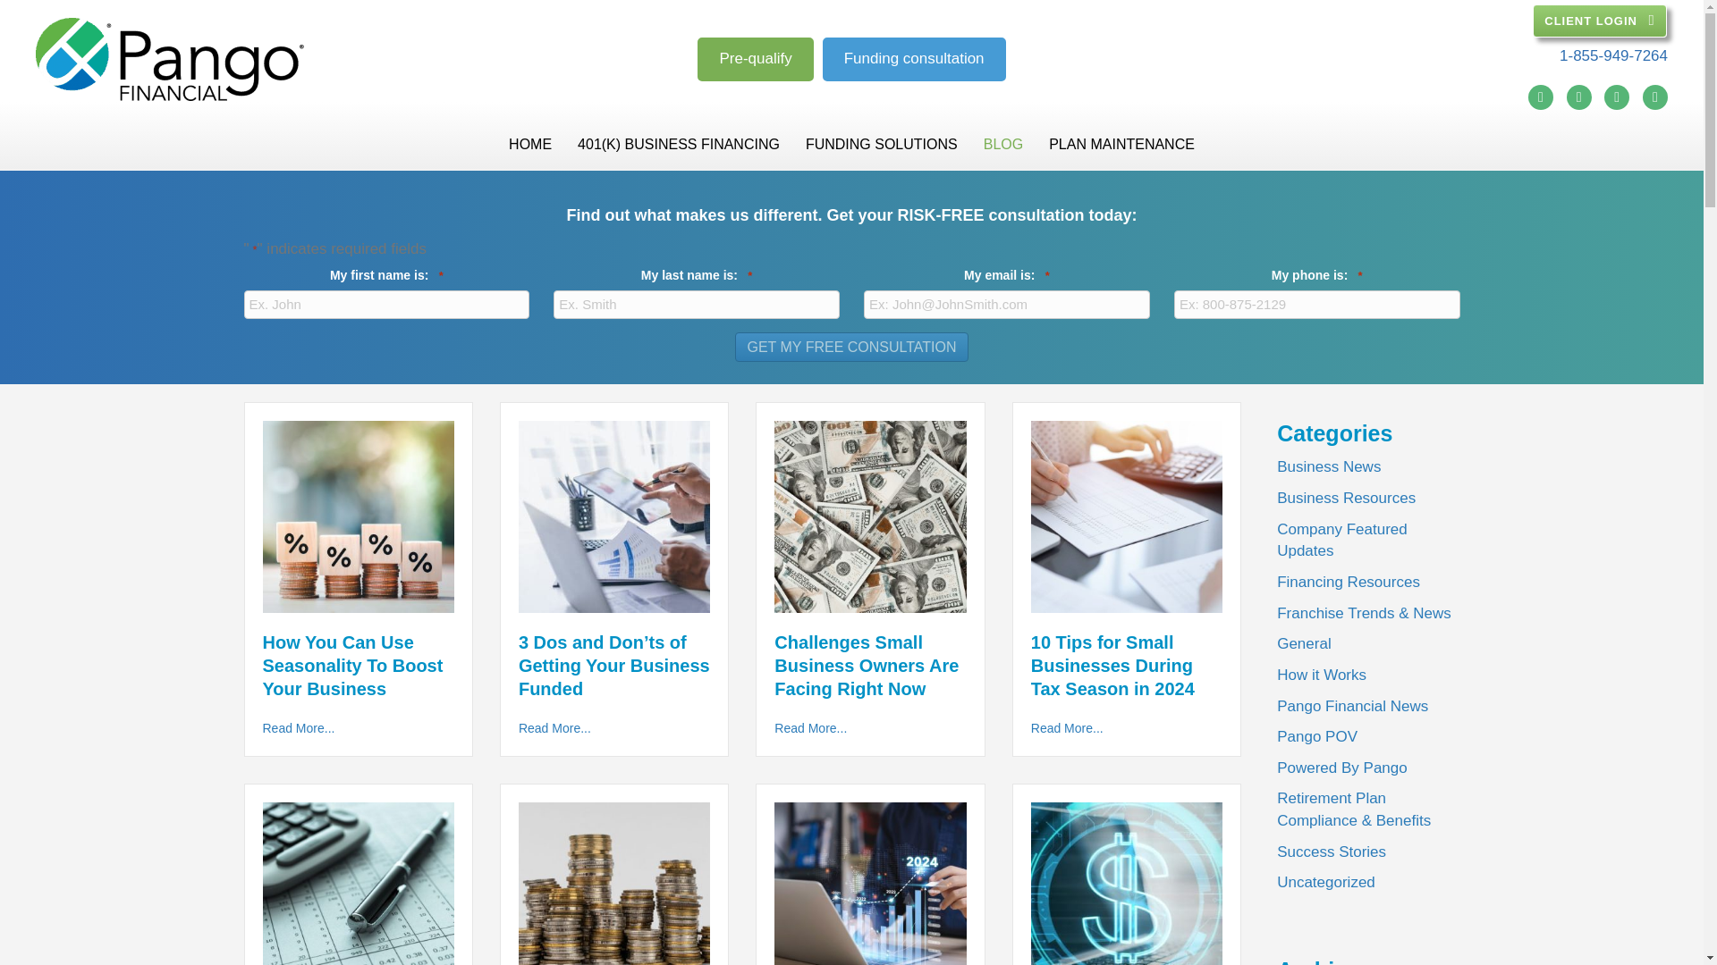 Image resolution: width=1717 pixels, height=965 pixels. I want to click on Funding consultation, so click(914, 59).